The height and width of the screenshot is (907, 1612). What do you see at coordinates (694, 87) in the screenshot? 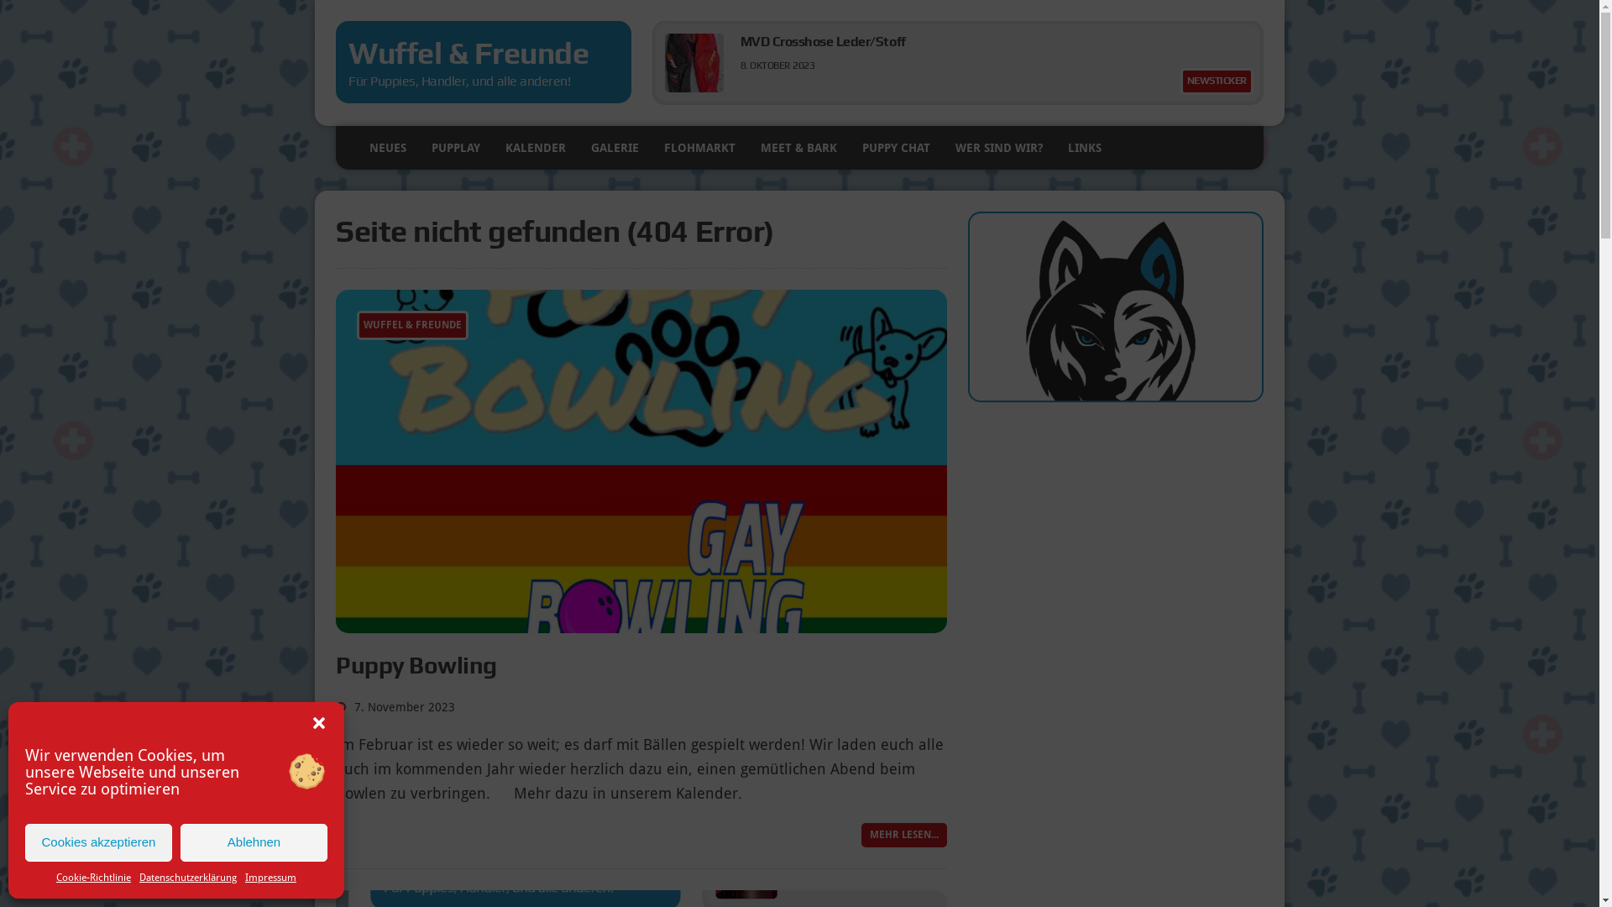
I see `MVD Crosshose Leder/Stoff` at bounding box center [694, 87].